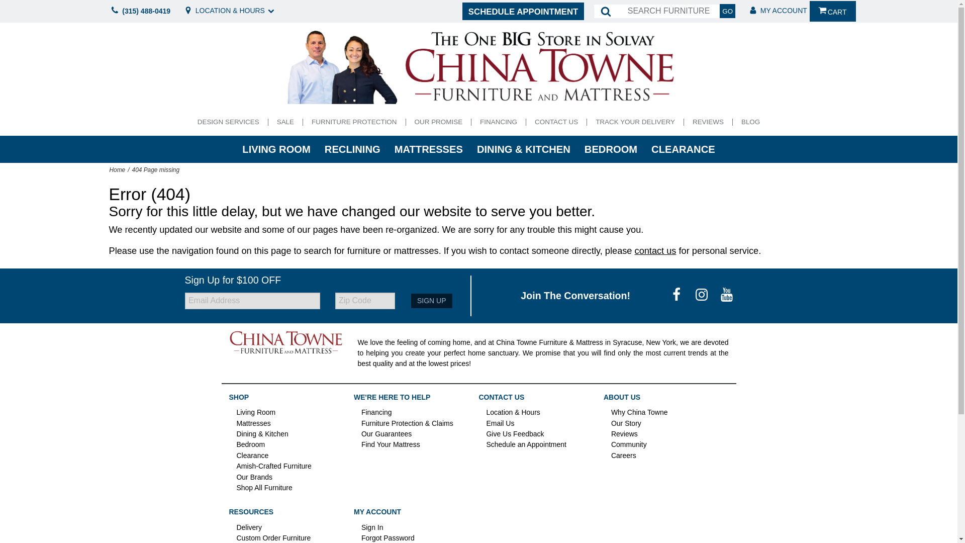  What do you see at coordinates (750, 122) in the screenshot?
I see `BLOG` at bounding box center [750, 122].